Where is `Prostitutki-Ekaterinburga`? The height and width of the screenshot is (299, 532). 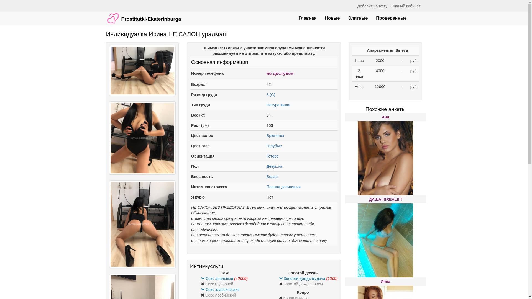
Prostitutki-Ekaterinburga is located at coordinates (144, 16).